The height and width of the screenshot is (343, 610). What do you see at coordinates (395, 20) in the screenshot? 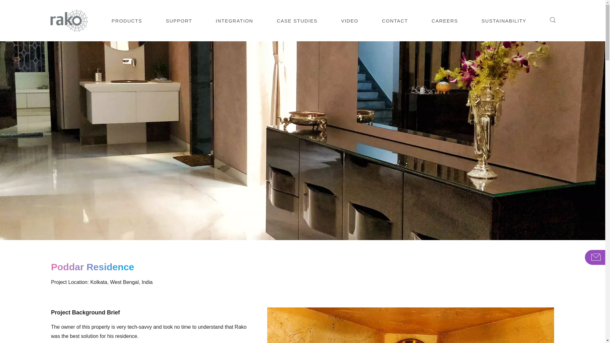
I see `CONTACT` at bounding box center [395, 20].